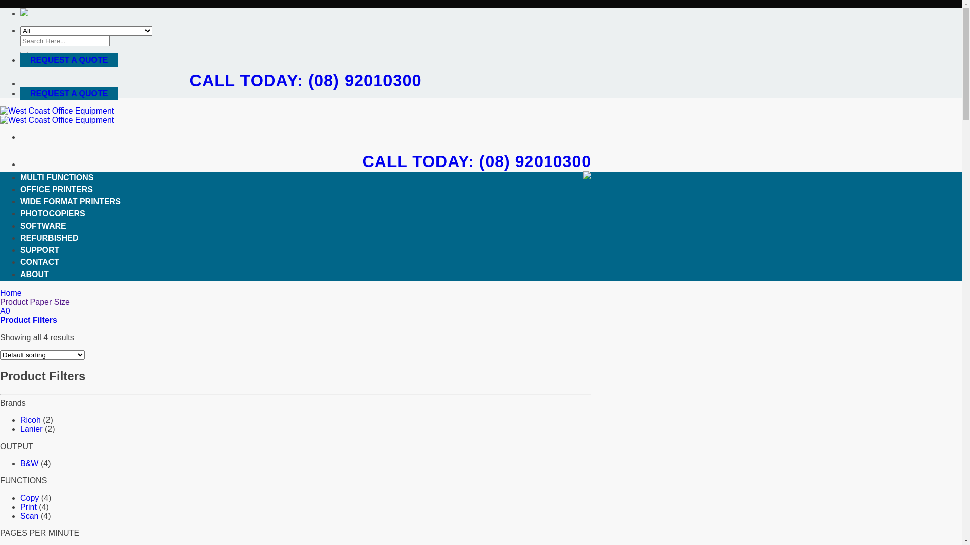 This screenshot has height=545, width=970. What do you see at coordinates (29, 498) in the screenshot?
I see `Copy` at bounding box center [29, 498].